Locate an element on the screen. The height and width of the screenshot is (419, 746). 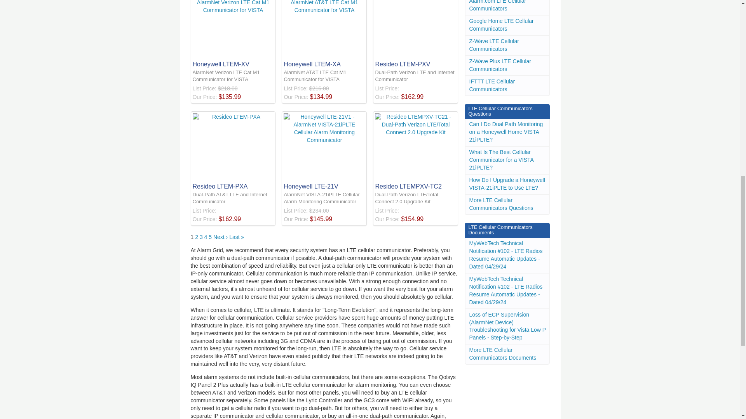
Honeywell LTE-21V is located at coordinates (324, 152).